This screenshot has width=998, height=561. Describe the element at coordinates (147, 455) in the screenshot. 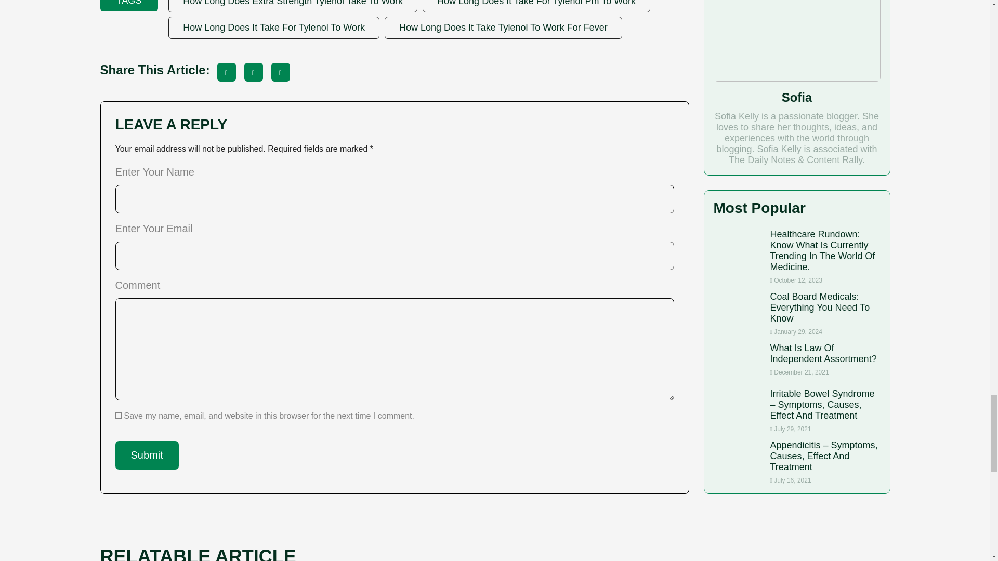

I see `Submit` at that location.